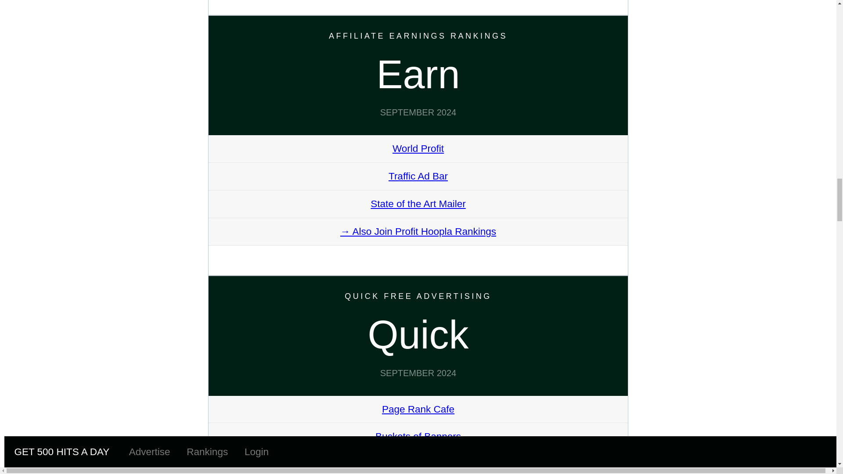 This screenshot has height=474, width=843. What do you see at coordinates (418, 176) in the screenshot?
I see `Traffic Ad Bar` at bounding box center [418, 176].